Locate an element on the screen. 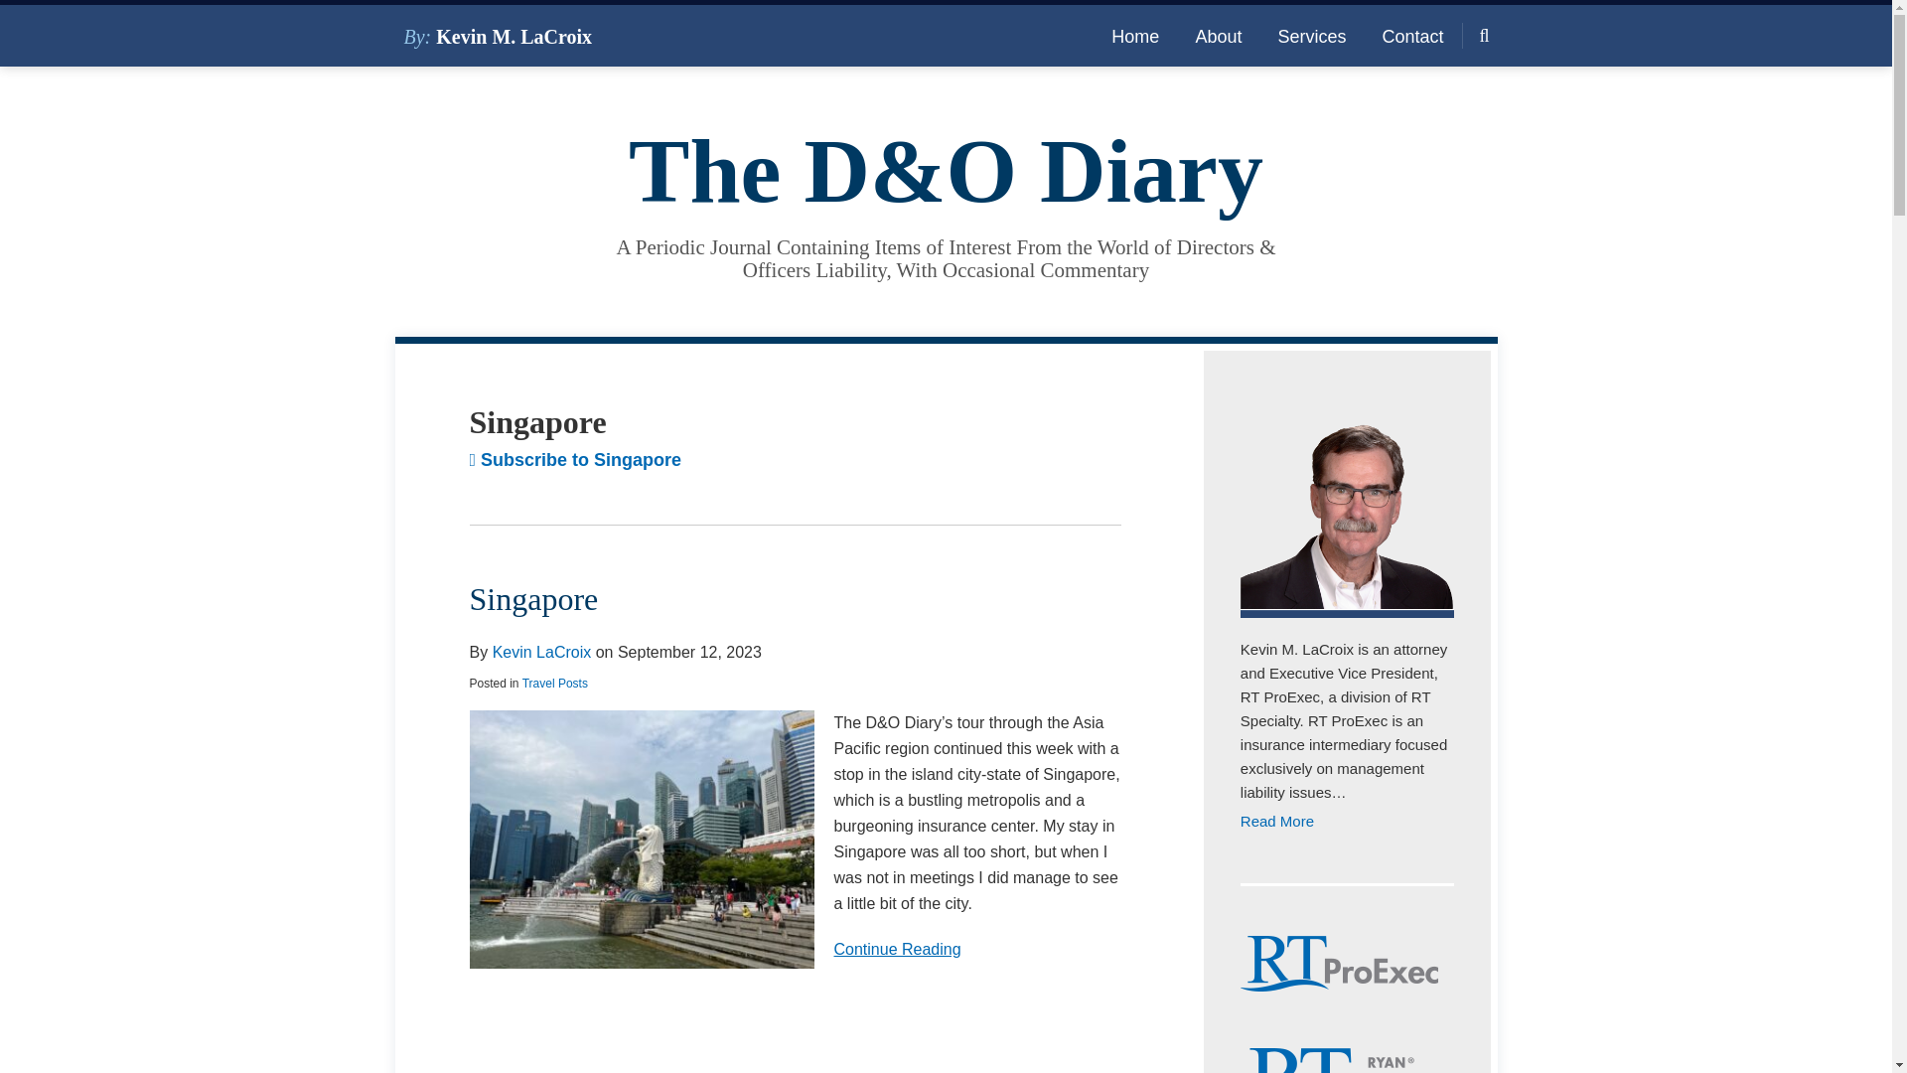 This screenshot has width=1907, height=1073. Subscribe to Singapore is located at coordinates (795, 949).